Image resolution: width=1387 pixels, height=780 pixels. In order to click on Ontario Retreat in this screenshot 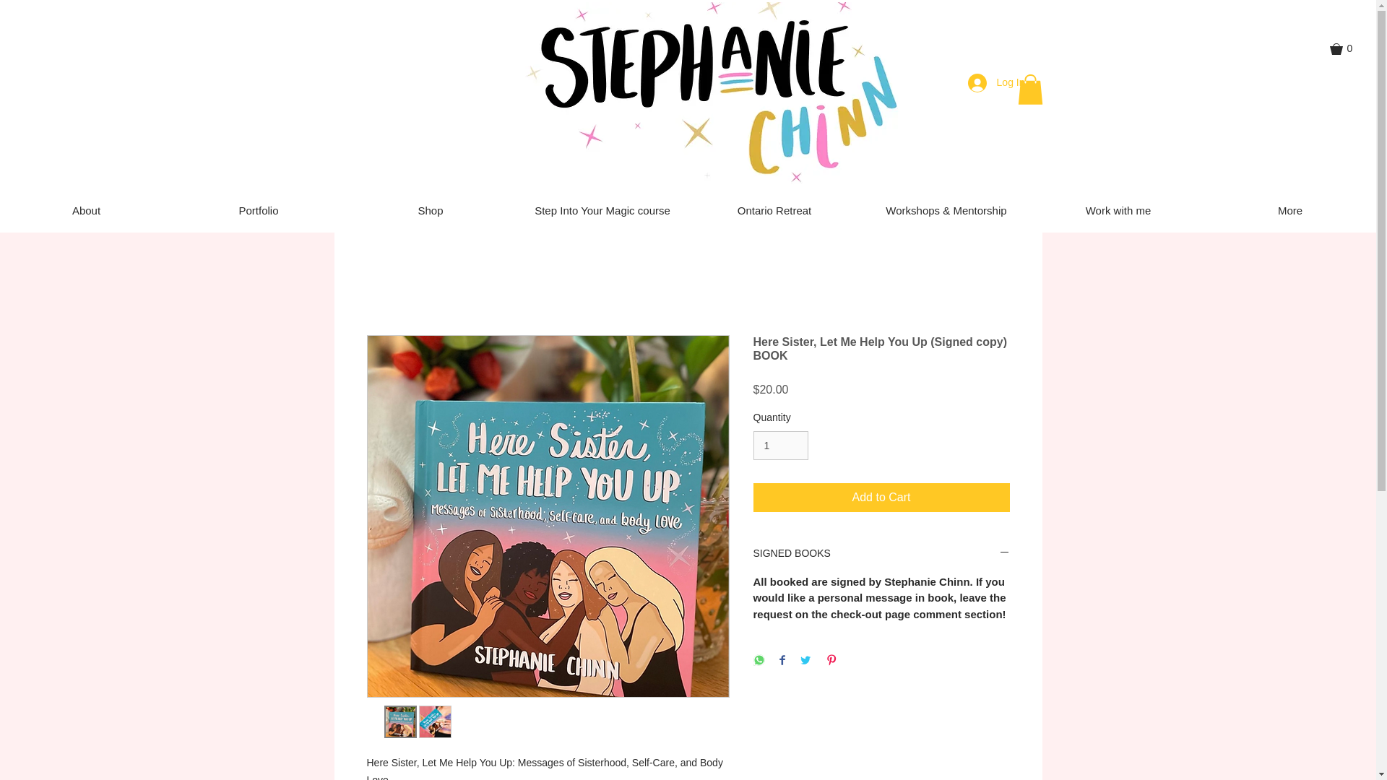, I will do `click(774, 210)`.